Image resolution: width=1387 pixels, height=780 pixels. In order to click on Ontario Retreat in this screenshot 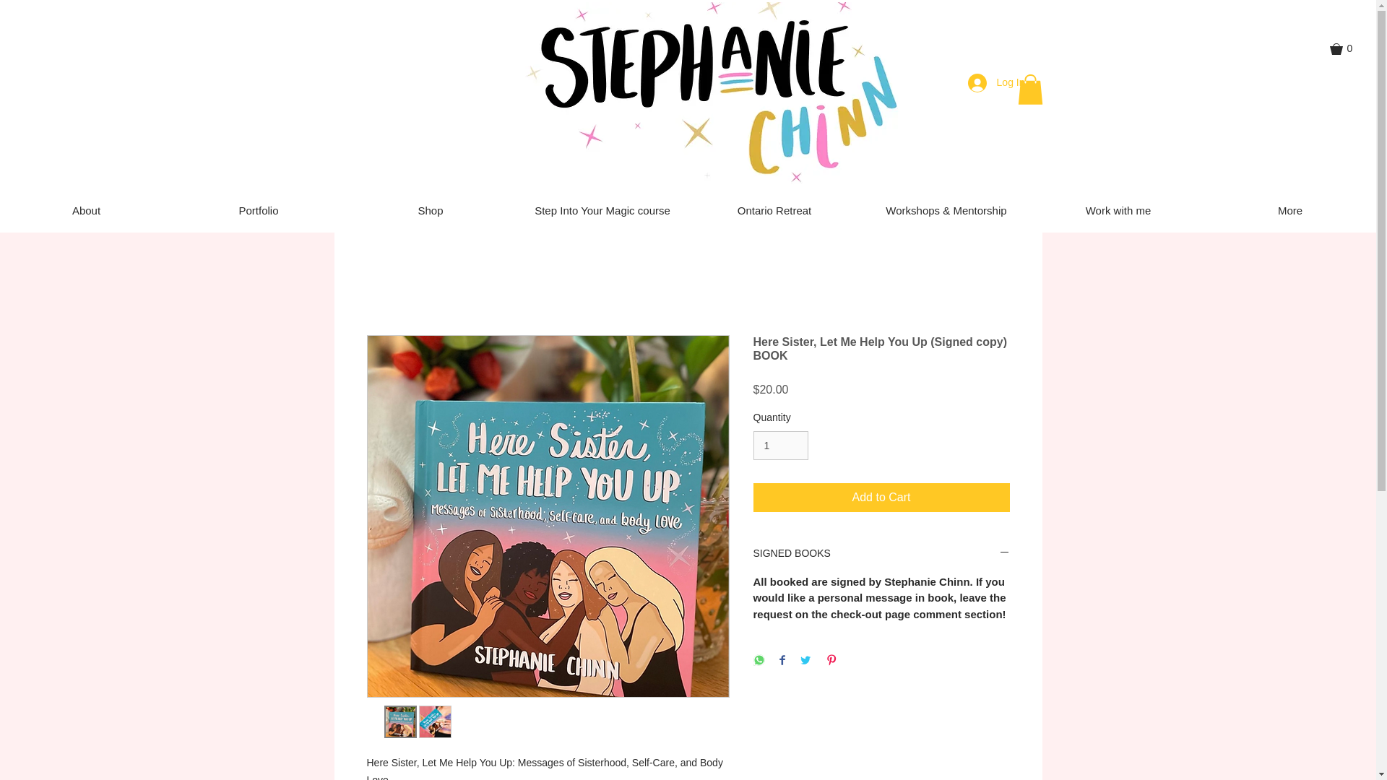, I will do `click(774, 210)`.